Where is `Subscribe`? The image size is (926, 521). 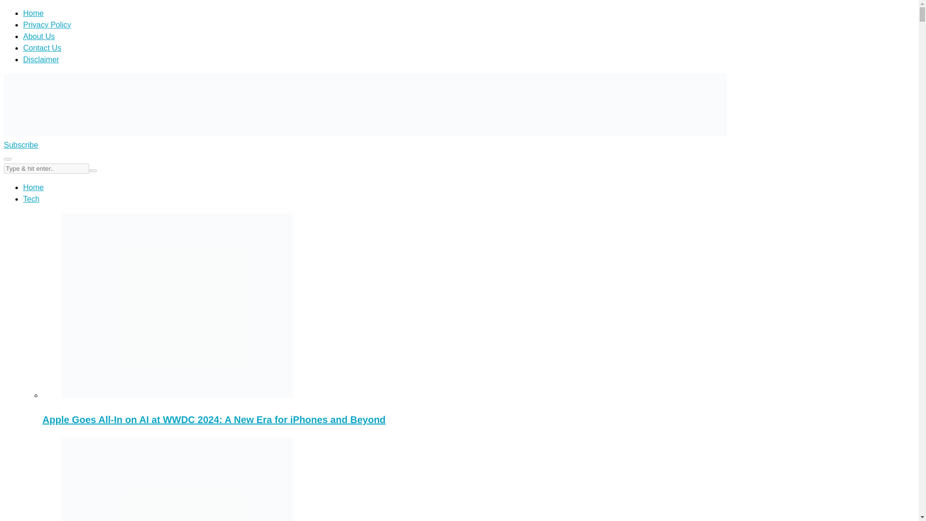
Subscribe is located at coordinates (20, 145).